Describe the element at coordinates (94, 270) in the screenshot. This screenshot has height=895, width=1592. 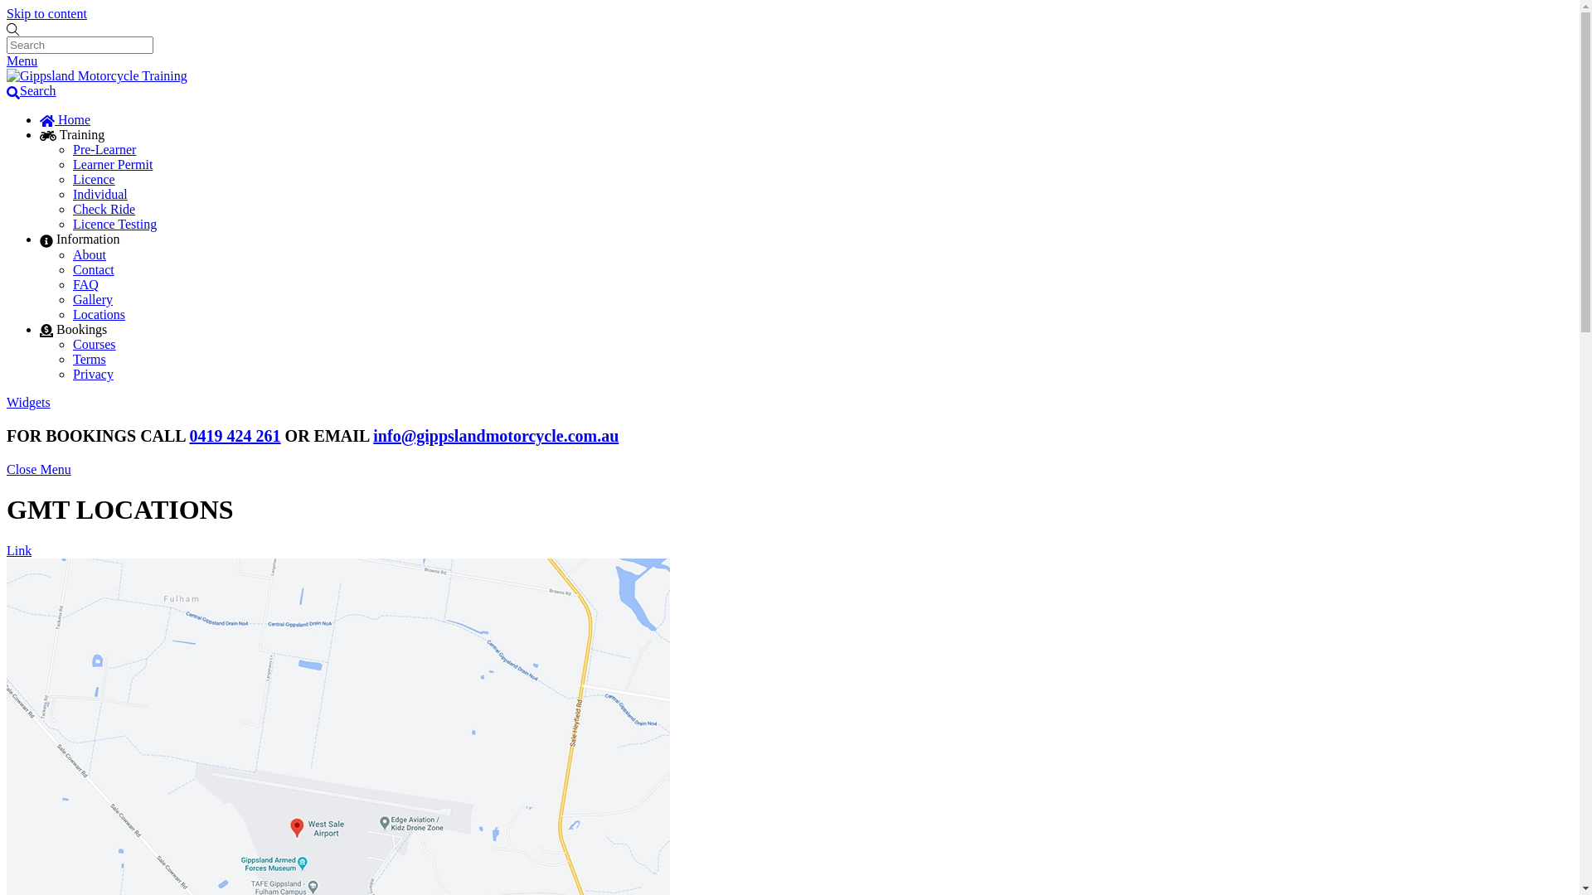
I see `Contact` at that location.